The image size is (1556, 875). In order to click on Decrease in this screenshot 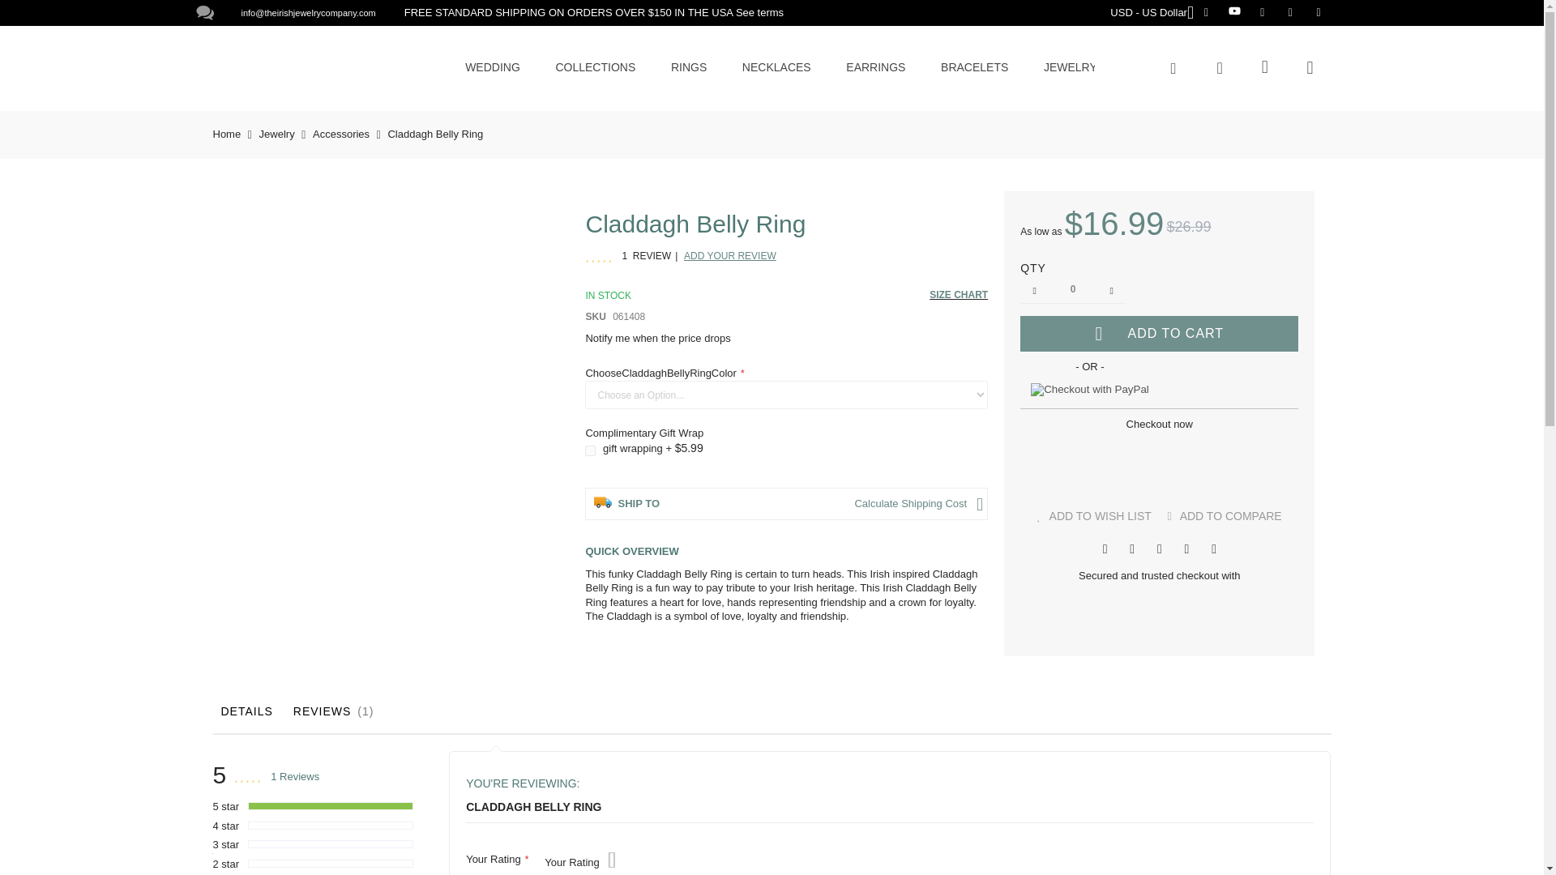, I will do `click(1034, 289)`.